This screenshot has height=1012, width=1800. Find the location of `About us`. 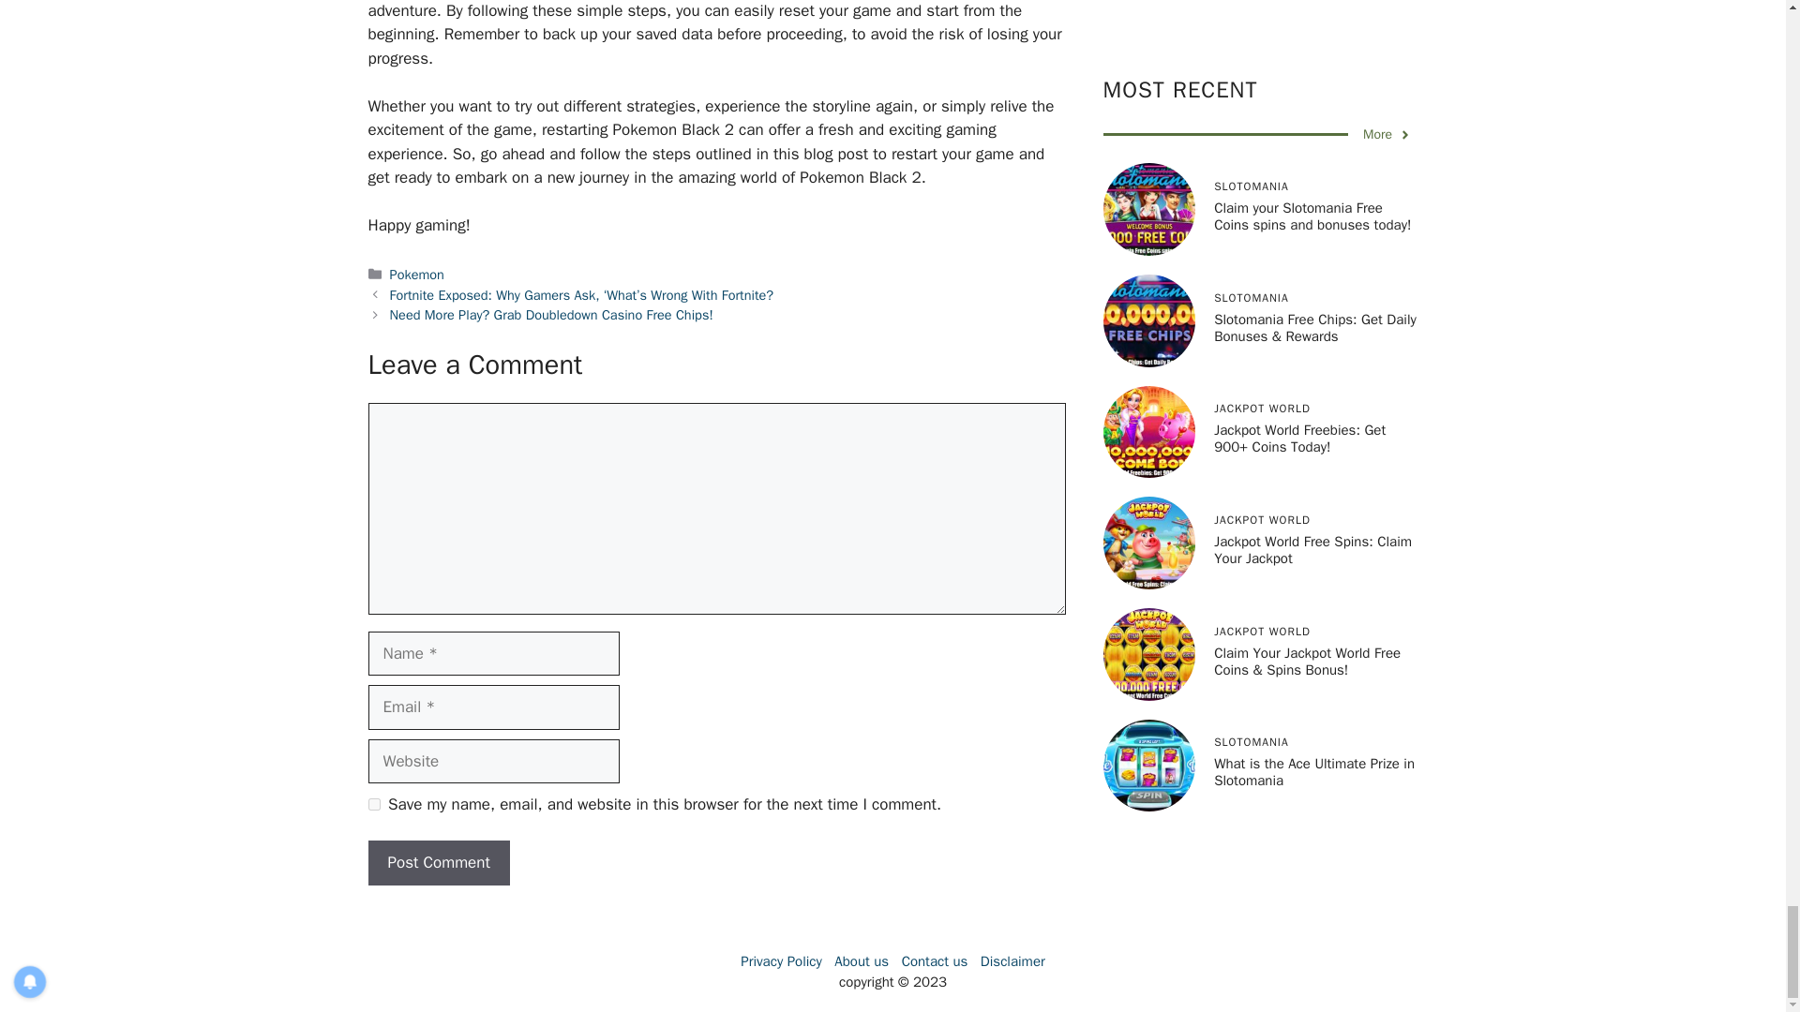

About us is located at coordinates (862, 961).